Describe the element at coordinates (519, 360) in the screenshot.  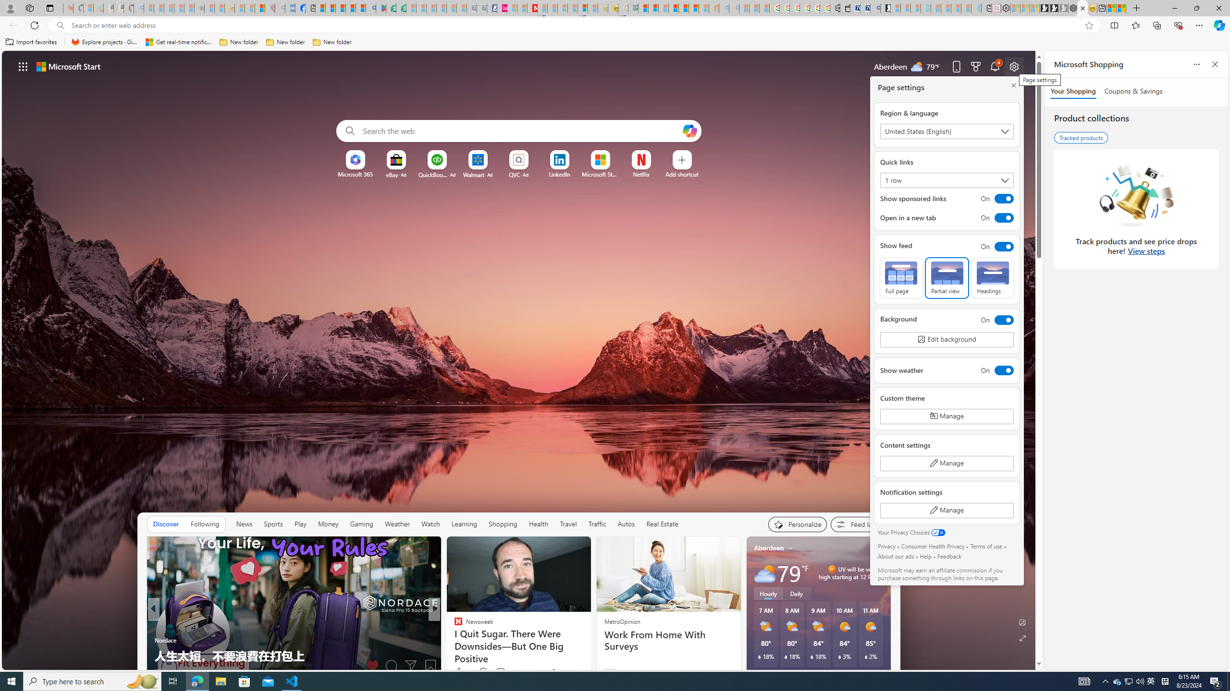
I see `AutomationID: backgroundImagePicture` at that location.